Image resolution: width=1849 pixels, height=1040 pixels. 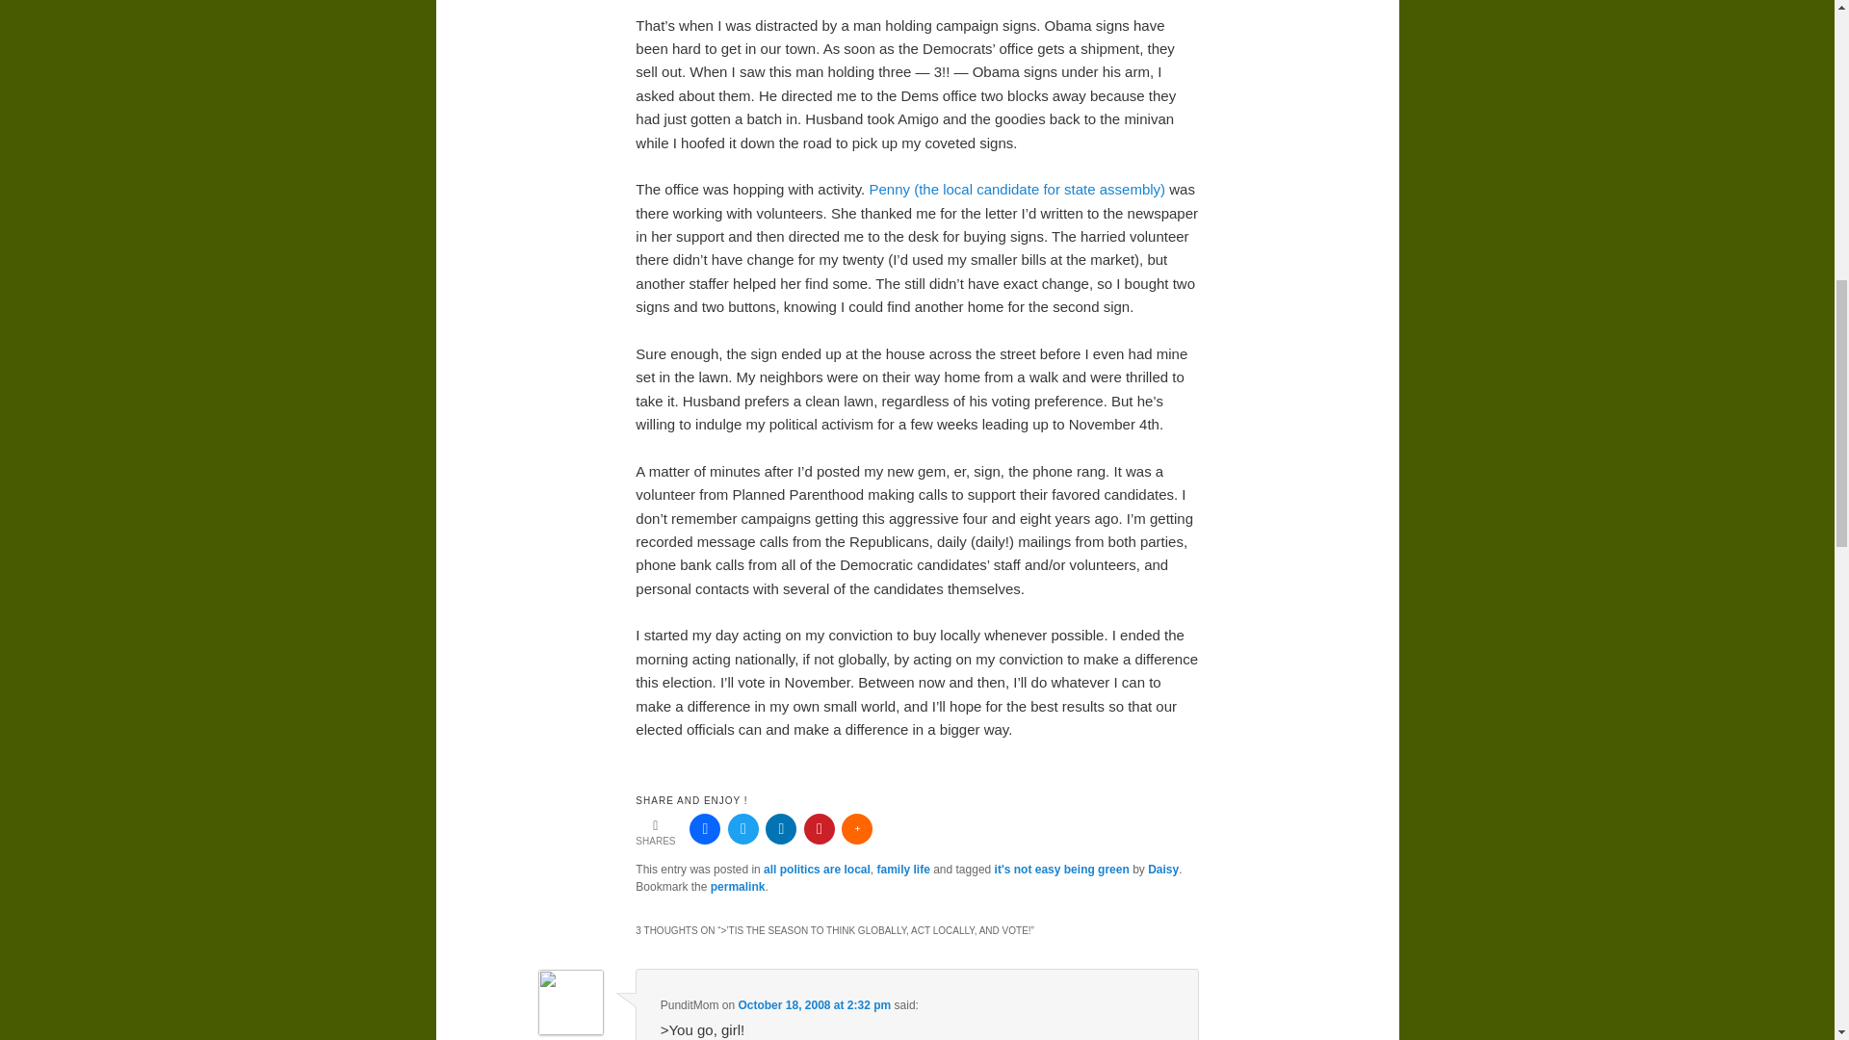 What do you see at coordinates (820, 828) in the screenshot?
I see `Submit this to Pinterest` at bounding box center [820, 828].